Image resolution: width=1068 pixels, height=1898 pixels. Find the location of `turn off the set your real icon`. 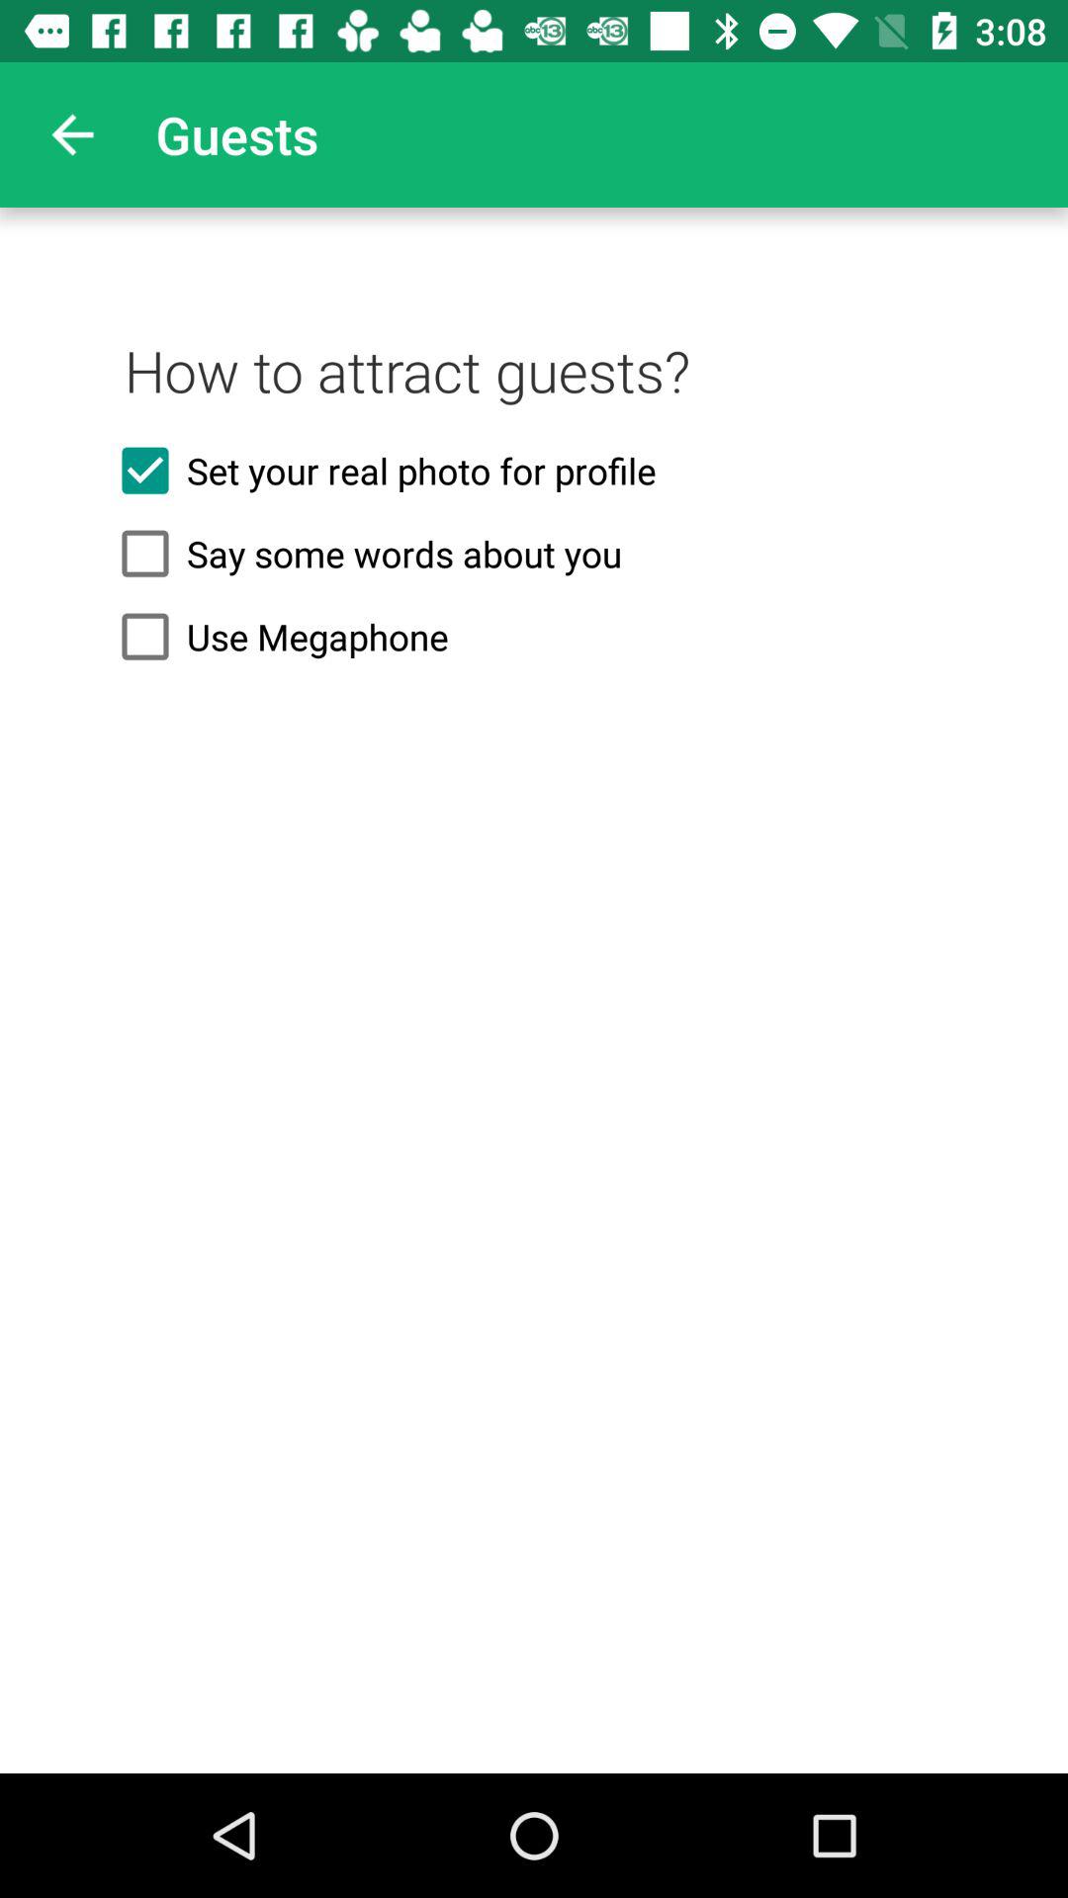

turn off the set your real icon is located at coordinates (534, 471).